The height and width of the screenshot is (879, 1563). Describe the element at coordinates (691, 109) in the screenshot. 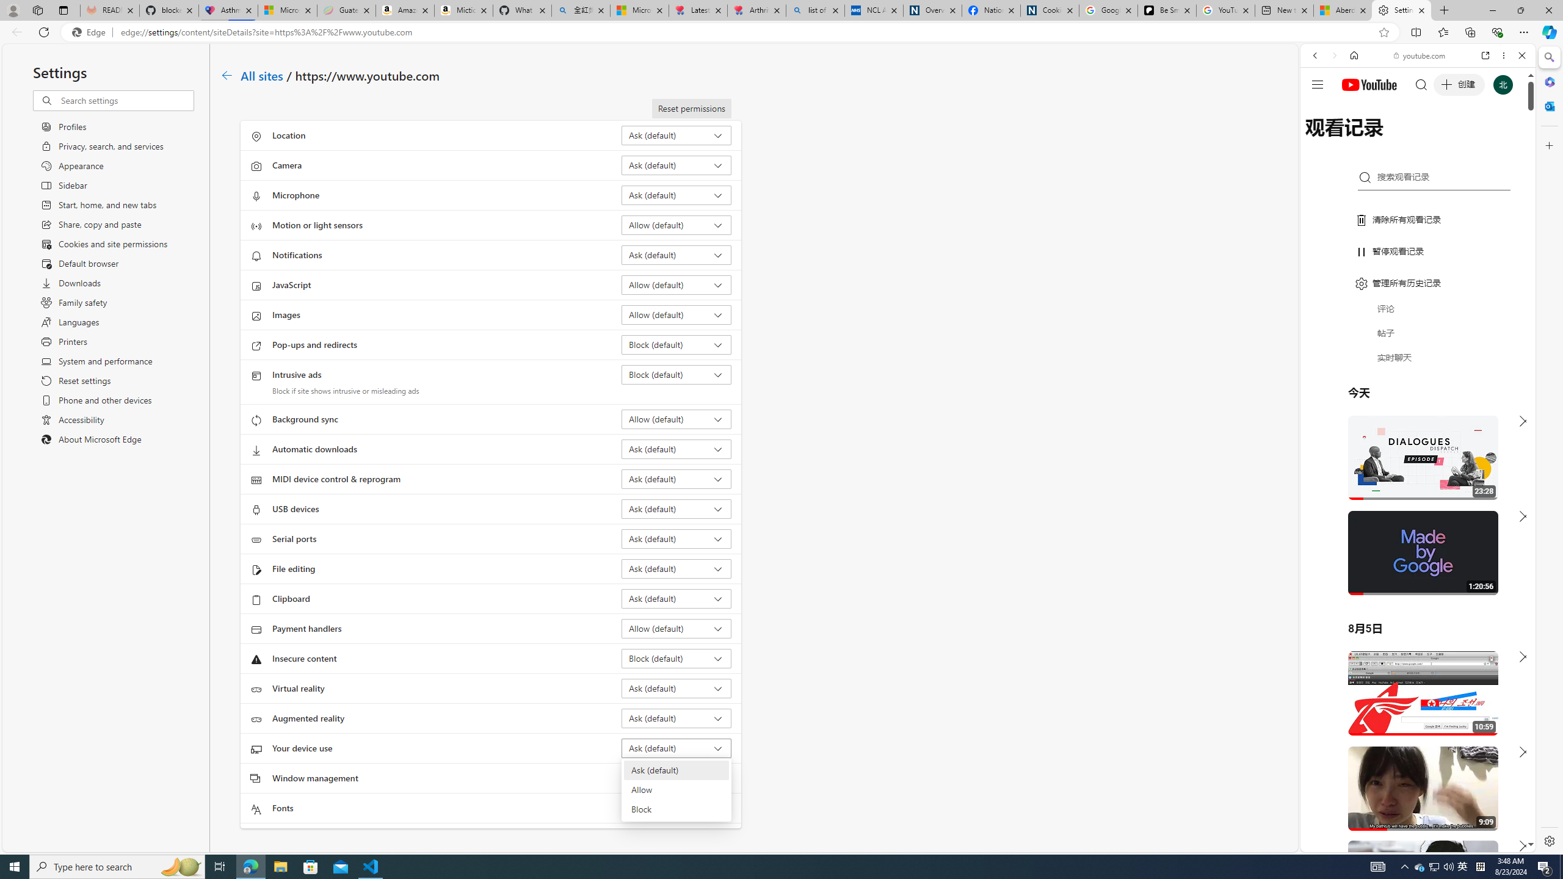

I see `Reset permissions` at that location.